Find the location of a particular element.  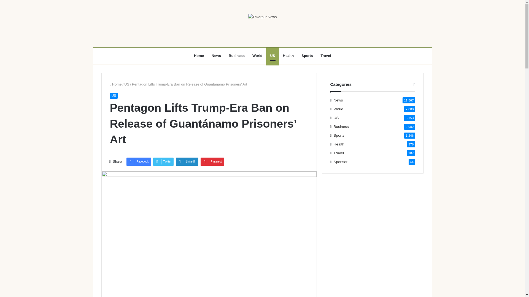

Facebook is located at coordinates (138, 162).